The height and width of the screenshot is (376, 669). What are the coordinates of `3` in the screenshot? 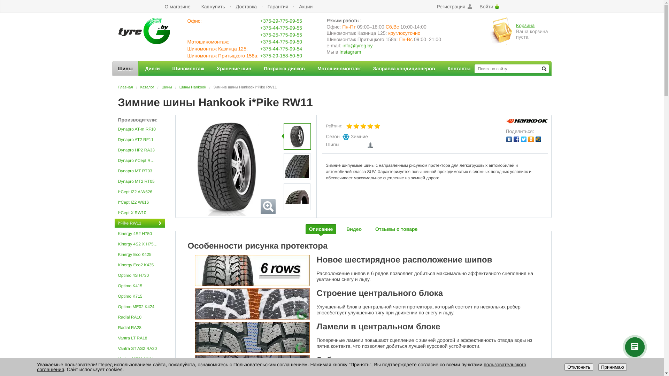 It's located at (363, 126).